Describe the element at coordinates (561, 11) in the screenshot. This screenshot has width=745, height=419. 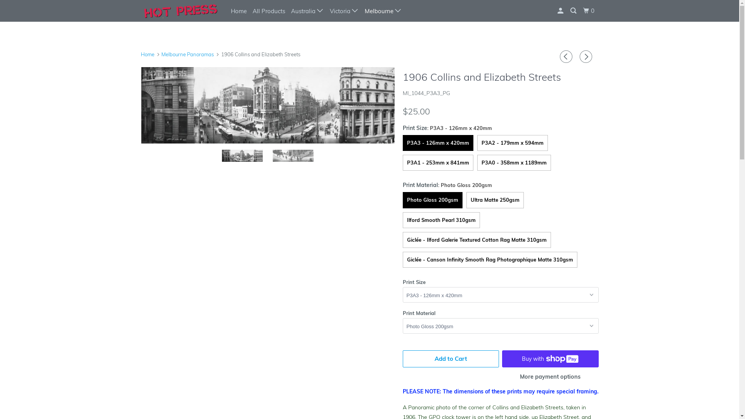
I see `My Account ` at that location.